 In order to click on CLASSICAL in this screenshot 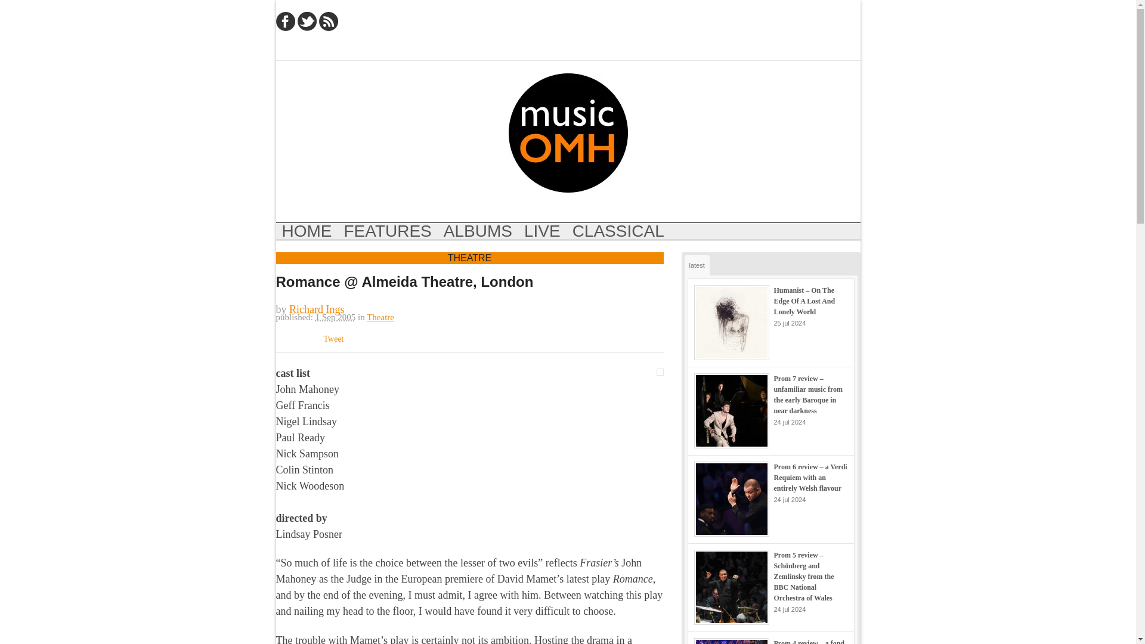, I will do `click(618, 231)`.